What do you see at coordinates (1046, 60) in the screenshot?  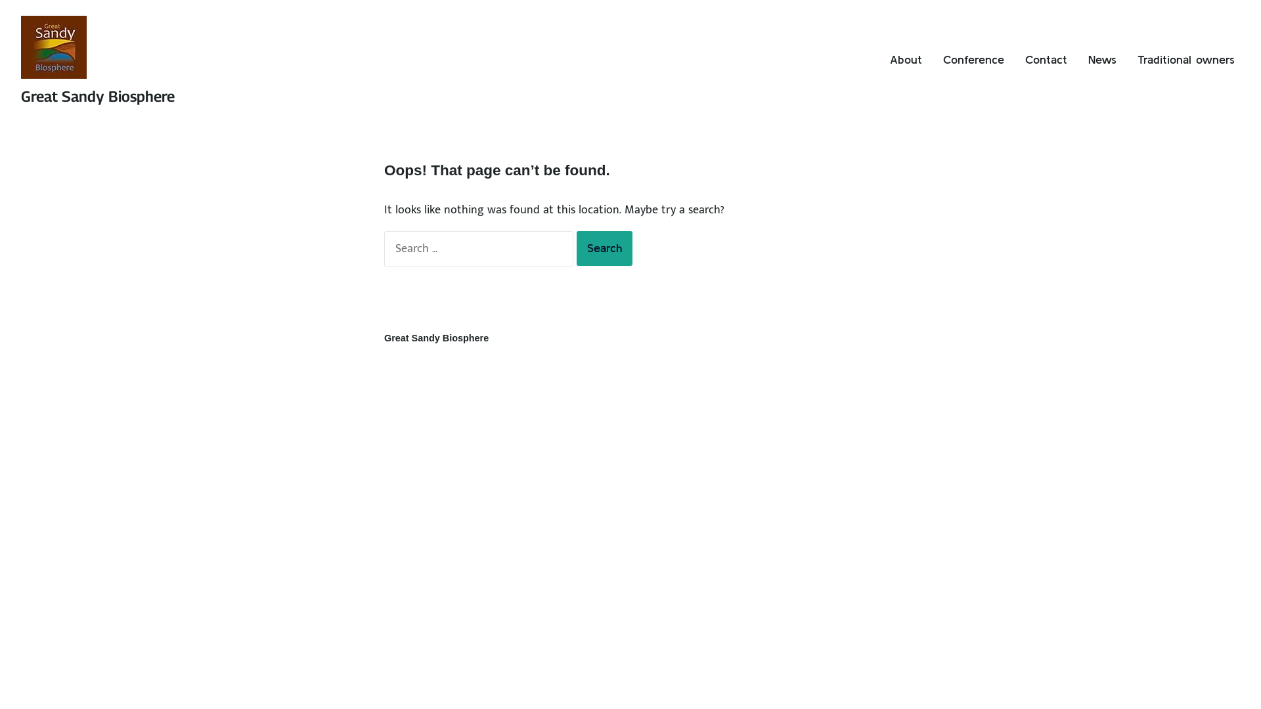 I see `Contact` at bounding box center [1046, 60].